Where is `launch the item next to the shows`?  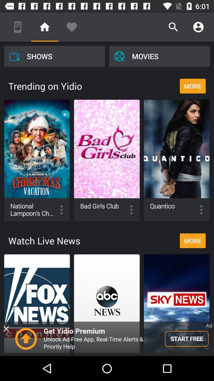 launch the item next to the shows is located at coordinates (159, 56).